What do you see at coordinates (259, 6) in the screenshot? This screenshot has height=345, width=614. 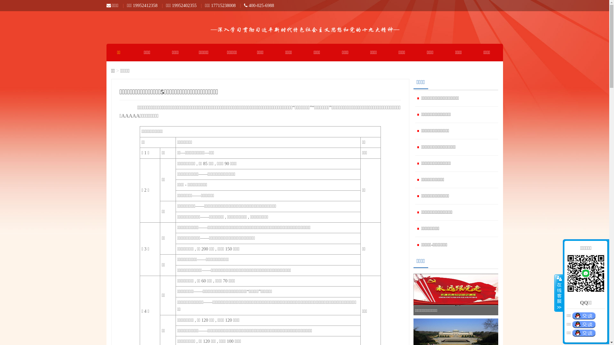 I see `400-025-6988` at bounding box center [259, 6].